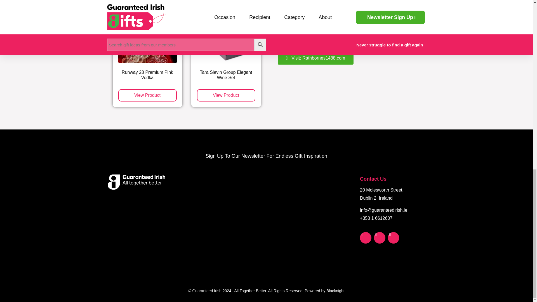 The image size is (537, 302). What do you see at coordinates (147, 95) in the screenshot?
I see `View Product` at bounding box center [147, 95].